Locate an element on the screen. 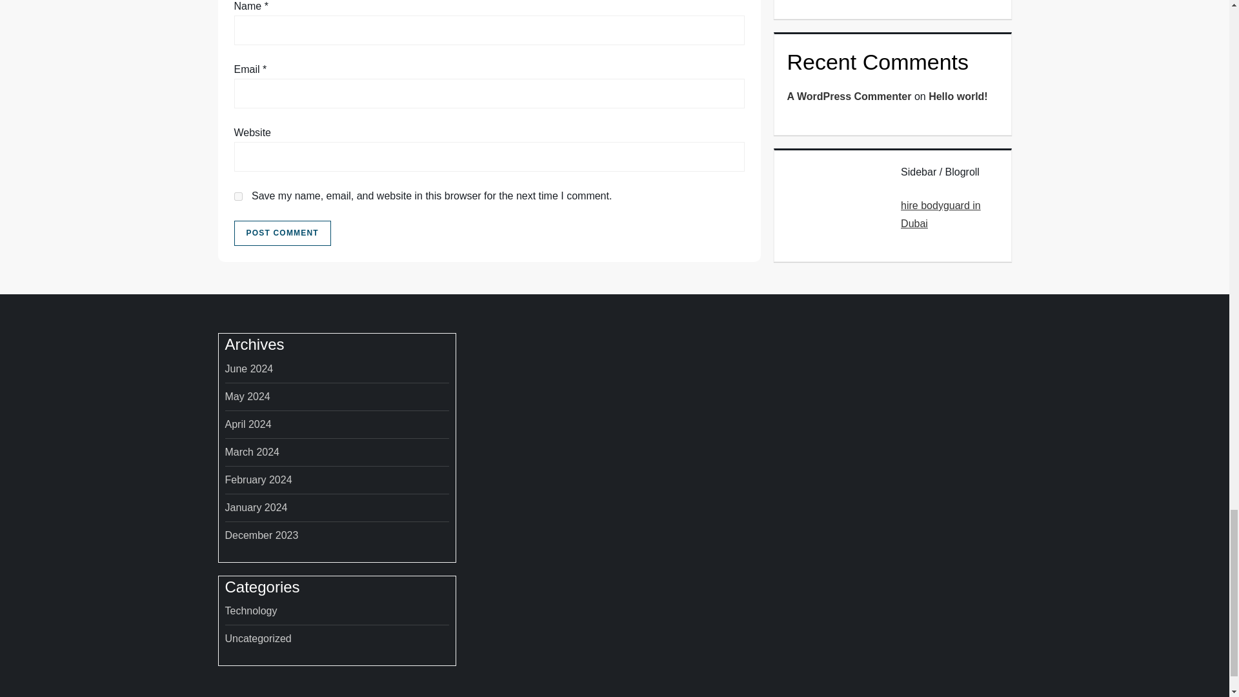 This screenshot has height=697, width=1239. January 2024 is located at coordinates (256, 508).